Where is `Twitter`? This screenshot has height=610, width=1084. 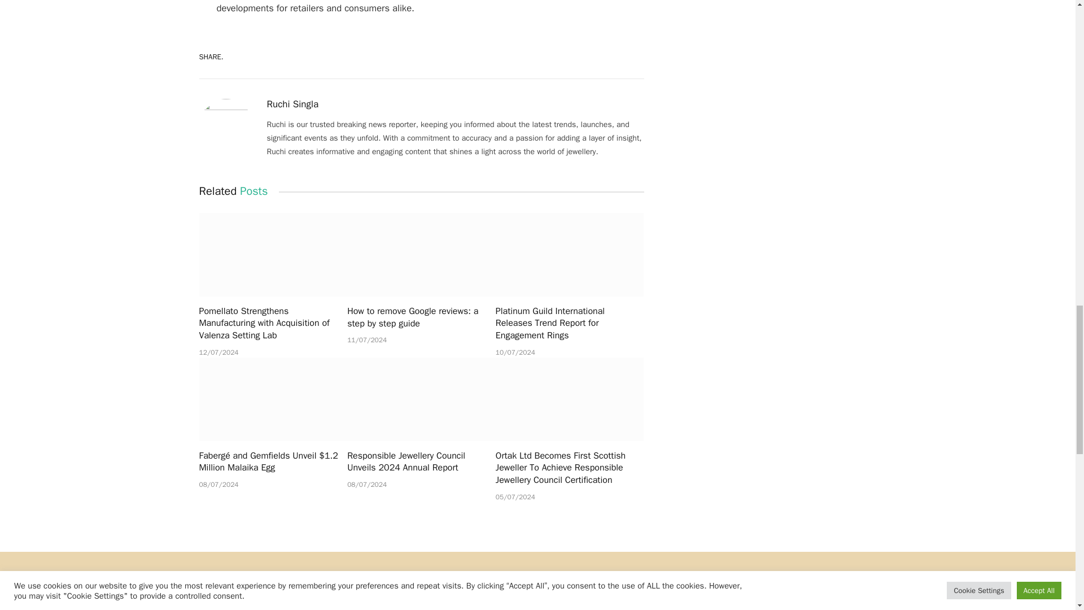
Twitter is located at coordinates (465, 56).